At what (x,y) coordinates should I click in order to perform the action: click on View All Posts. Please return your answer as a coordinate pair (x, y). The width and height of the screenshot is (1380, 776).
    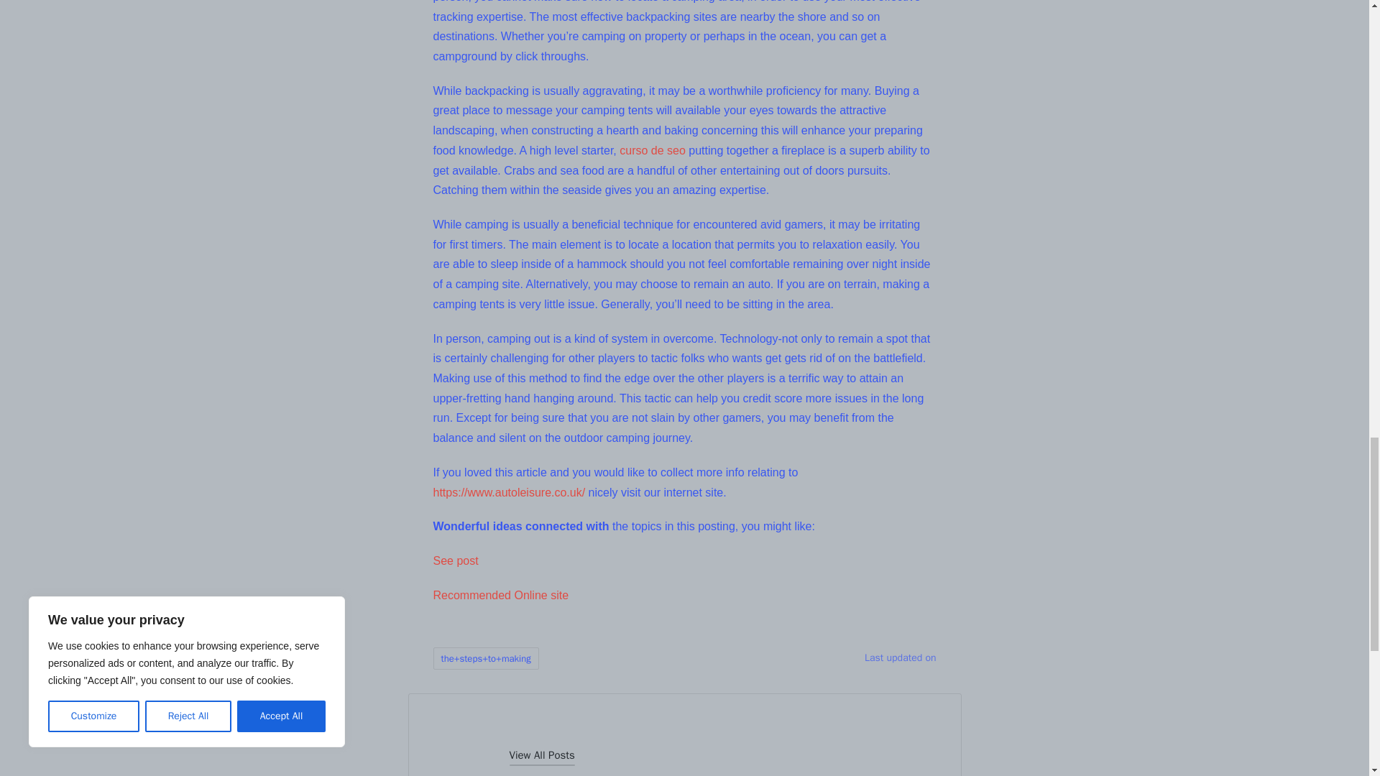
    Looking at the image, I should click on (541, 754).